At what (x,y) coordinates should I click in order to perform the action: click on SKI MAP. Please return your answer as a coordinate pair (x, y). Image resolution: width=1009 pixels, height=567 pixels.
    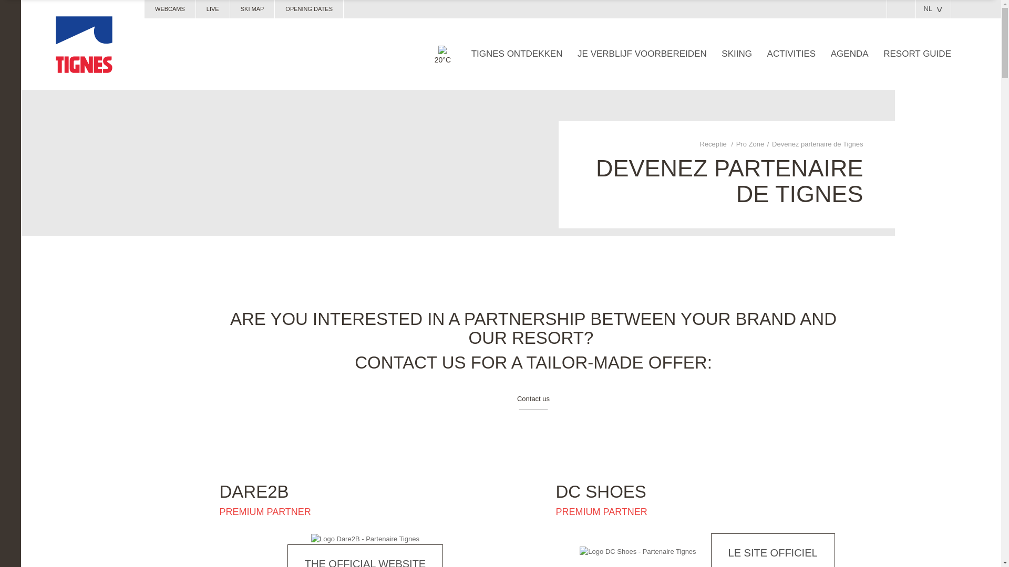
    Looking at the image, I should click on (252, 9).